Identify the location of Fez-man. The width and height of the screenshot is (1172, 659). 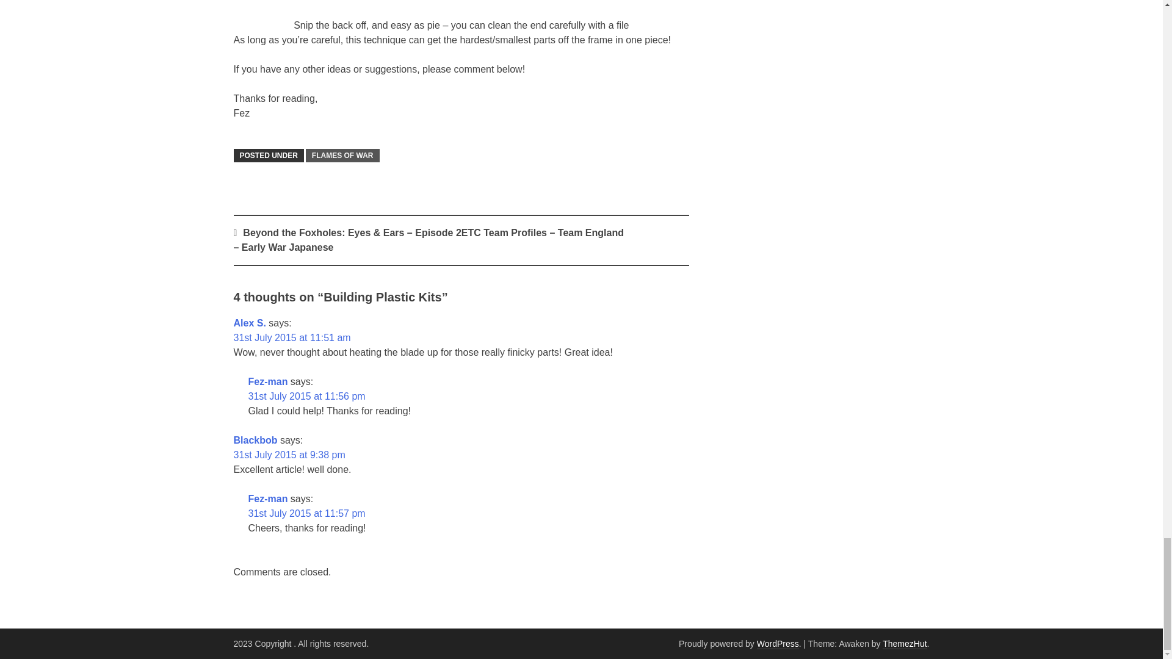
(267, 499).